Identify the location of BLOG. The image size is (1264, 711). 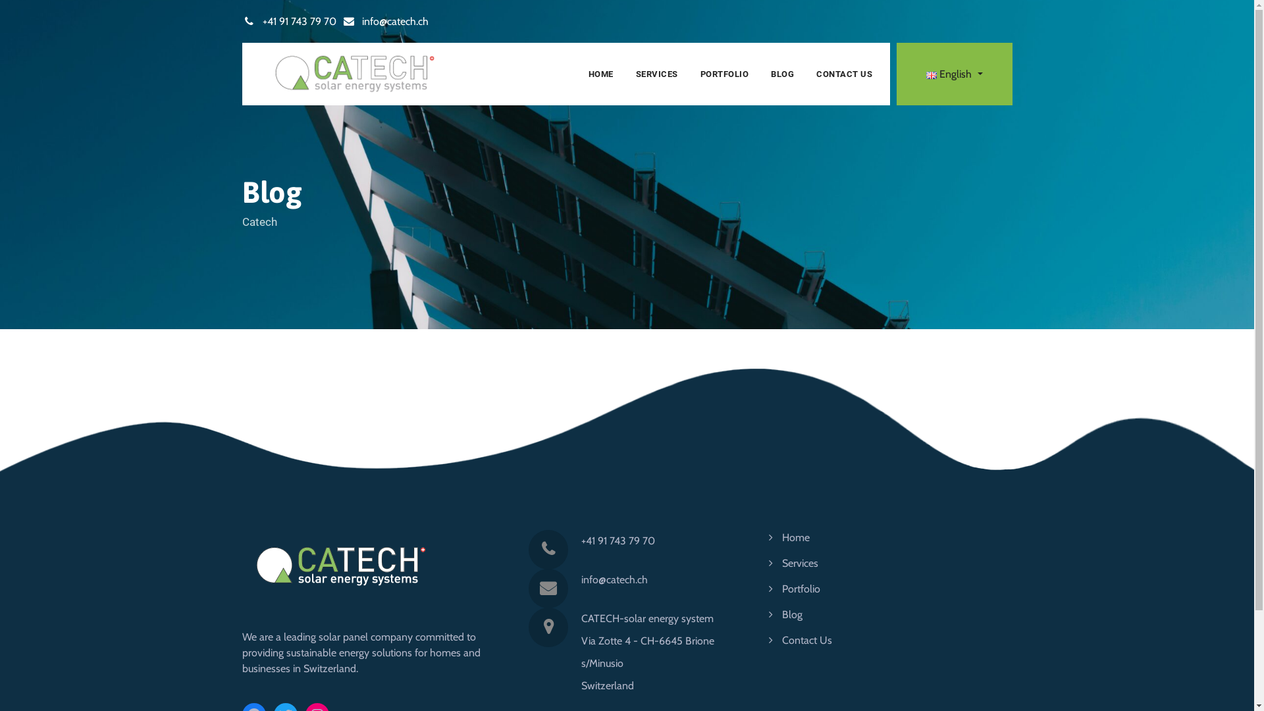
(782, 74).